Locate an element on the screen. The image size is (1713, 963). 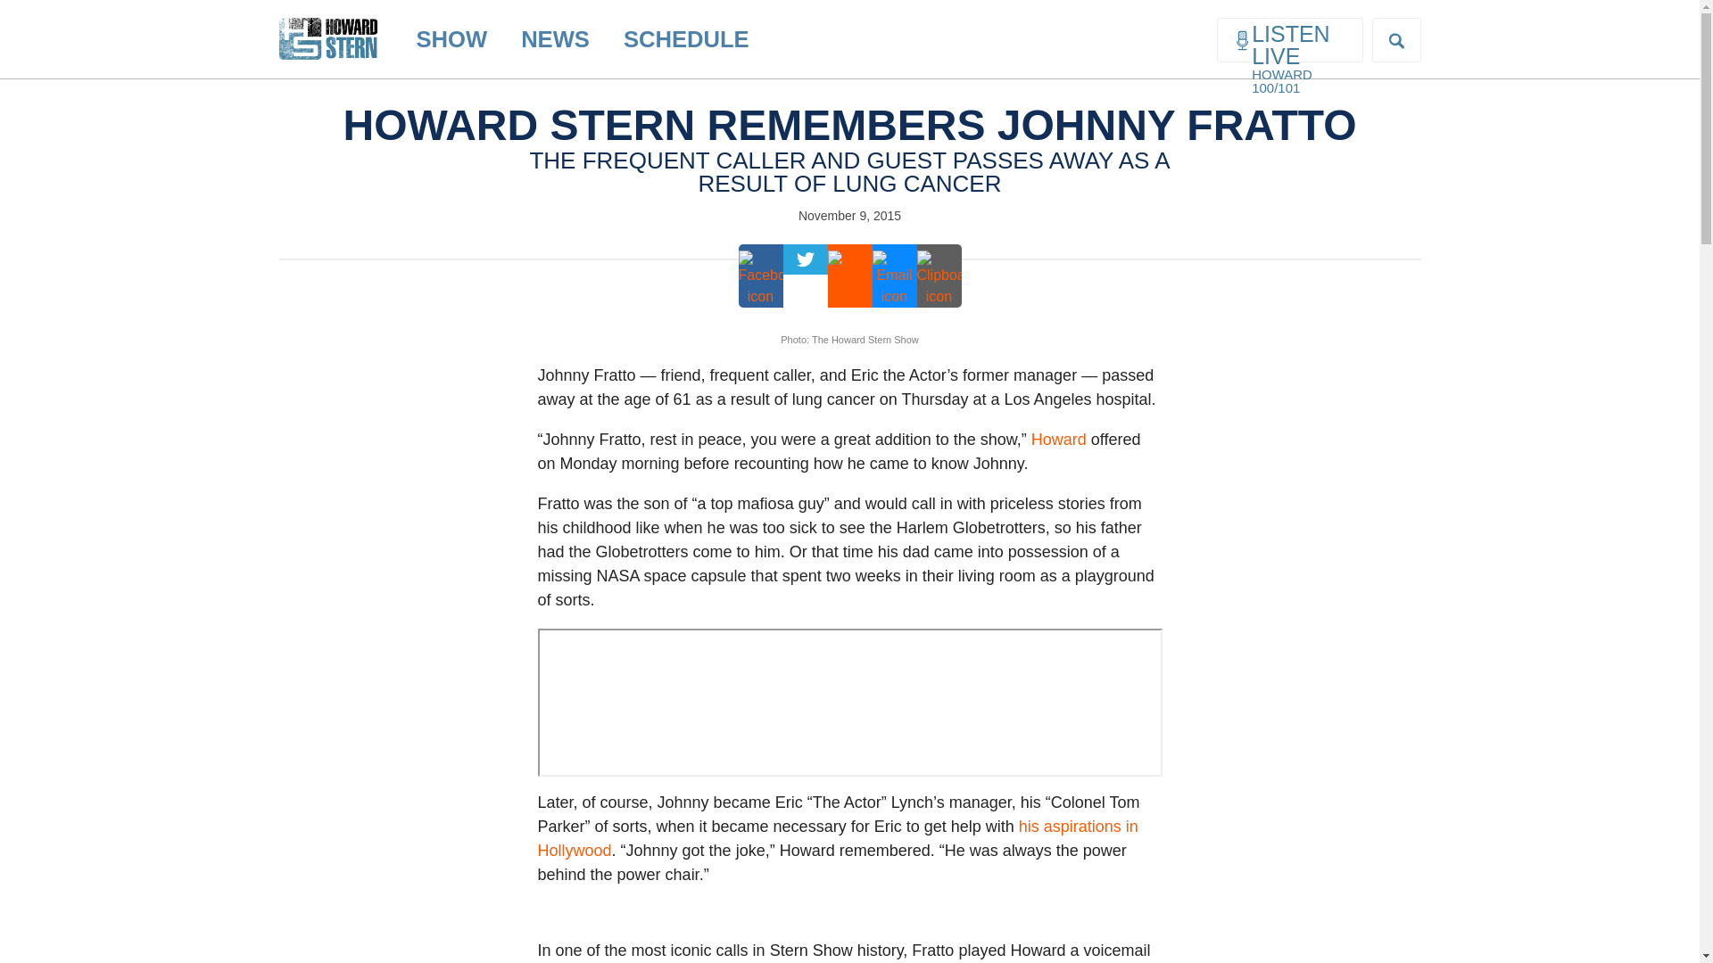
NEWS is located at coordinates (555, 39).